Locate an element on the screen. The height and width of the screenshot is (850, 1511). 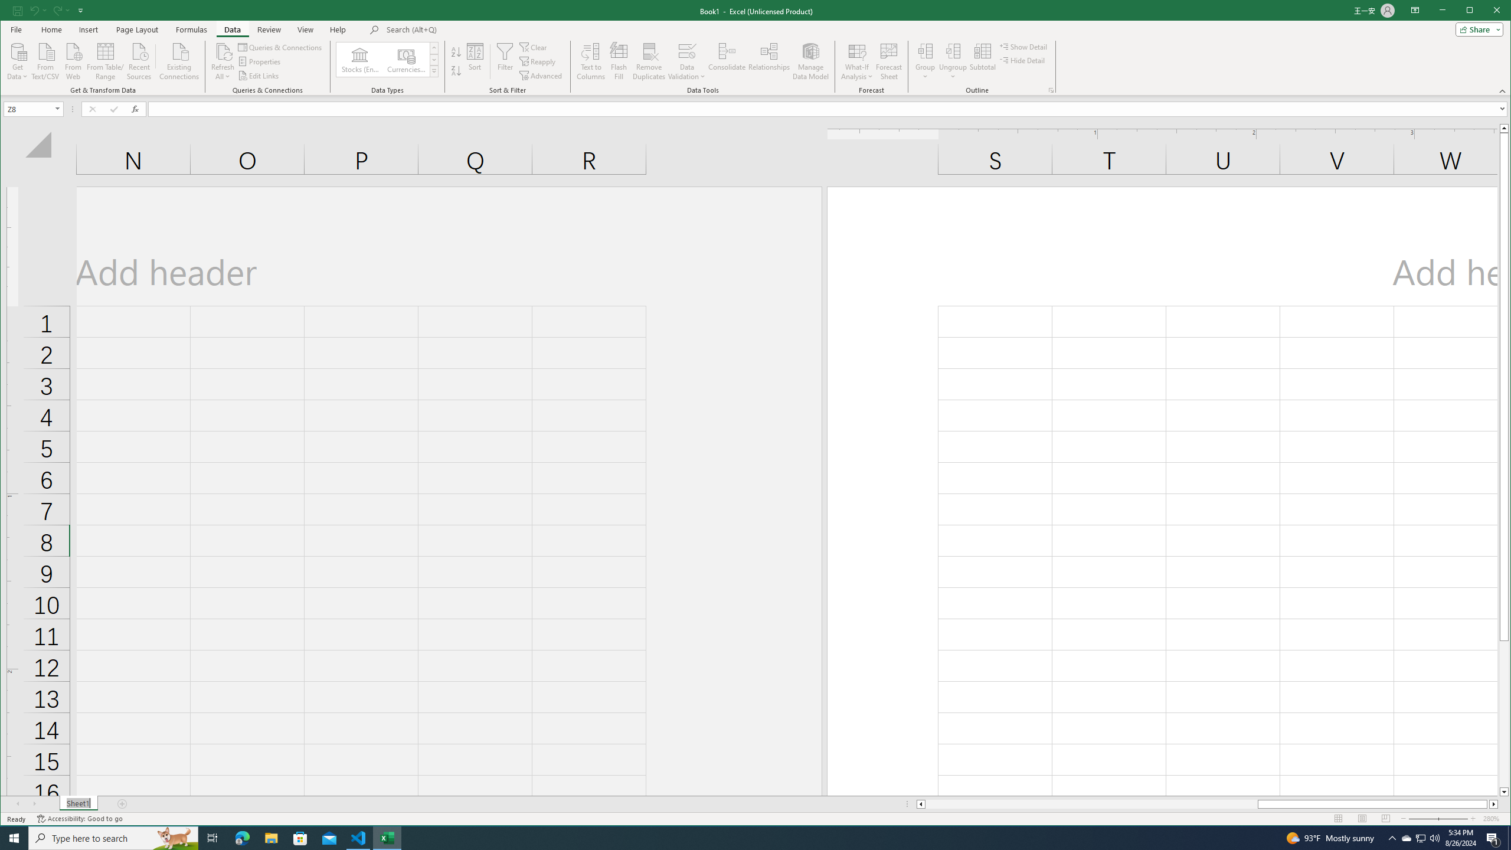
Zoom In is located at coordinates (1473, 819).